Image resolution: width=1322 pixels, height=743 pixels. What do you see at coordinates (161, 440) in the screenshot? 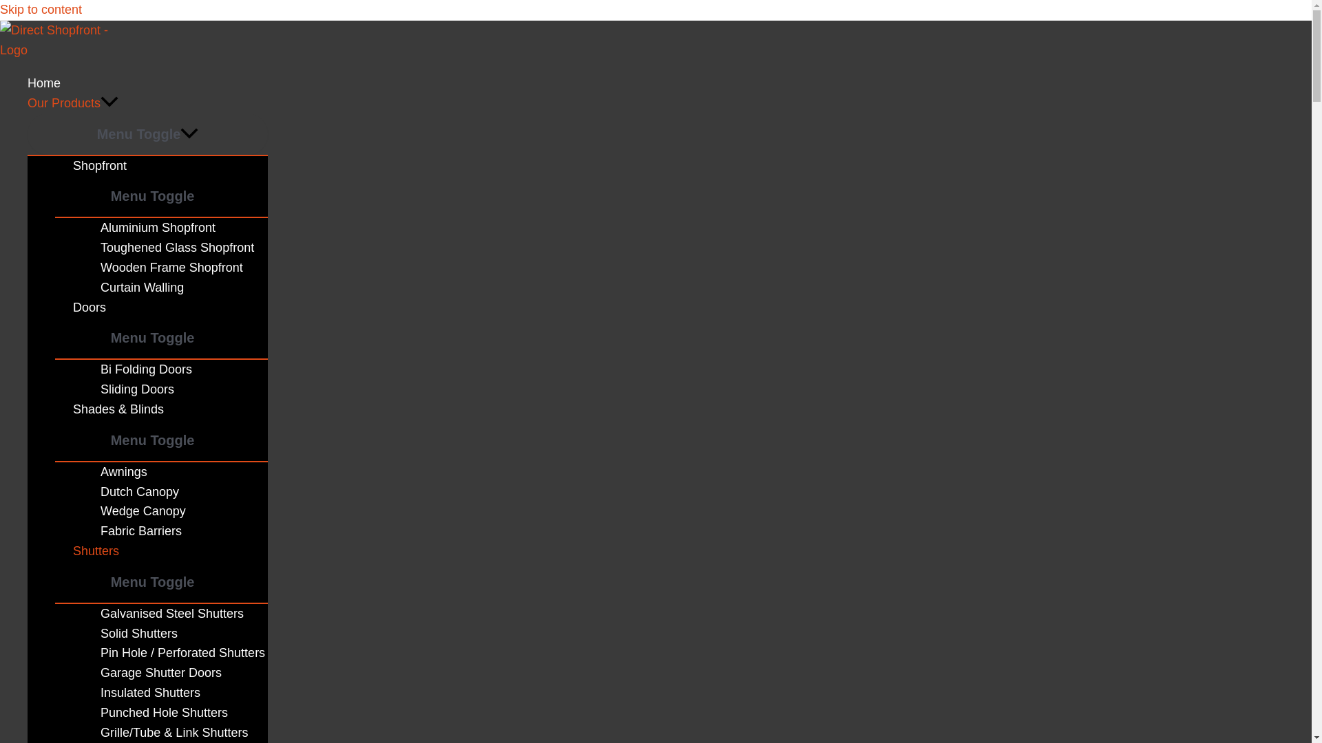
I see `Menu Toggle` at bounding box center [161, 440].